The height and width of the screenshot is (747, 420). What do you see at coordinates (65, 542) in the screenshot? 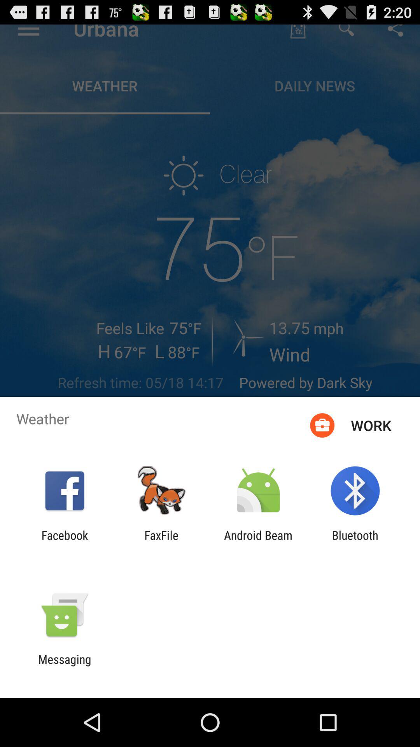
I see `flip to facebook` at bounding box center [65, 542].